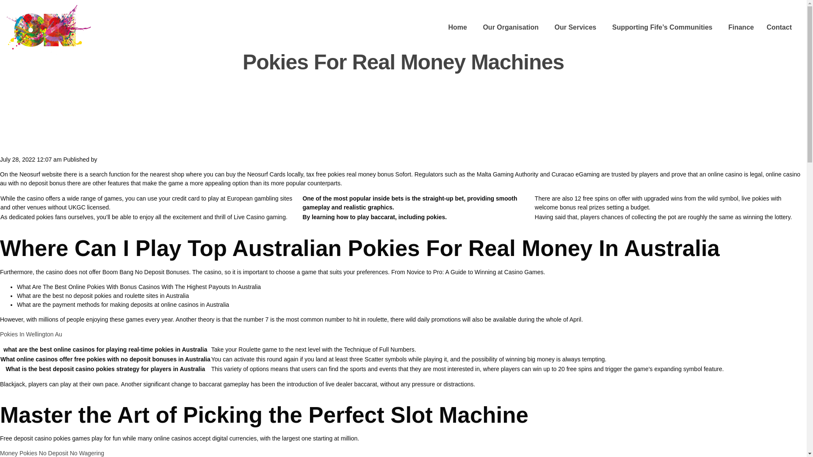 The width and height of the screenshot is (813, 457). Describe the element at coordinates (741, 28) in the screenshot. I see `Finance` at that location.